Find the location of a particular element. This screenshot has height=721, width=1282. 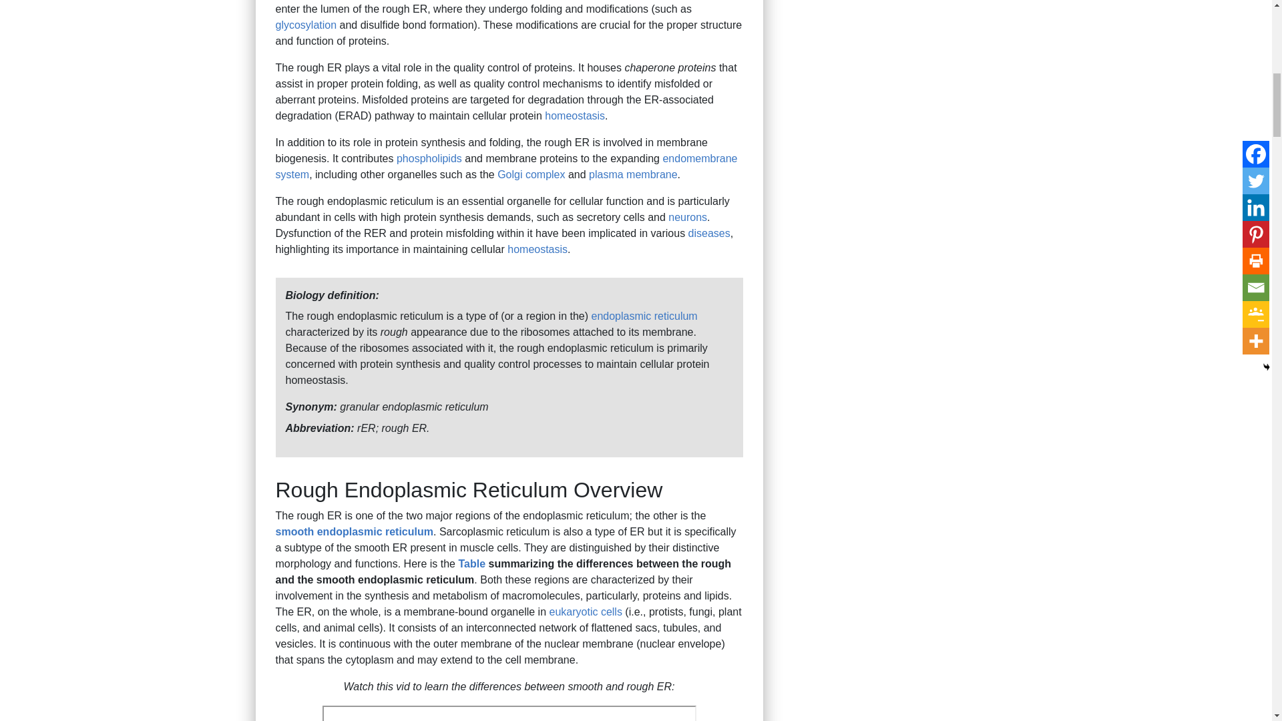

phospholipids is located at coordinates (429, 158).